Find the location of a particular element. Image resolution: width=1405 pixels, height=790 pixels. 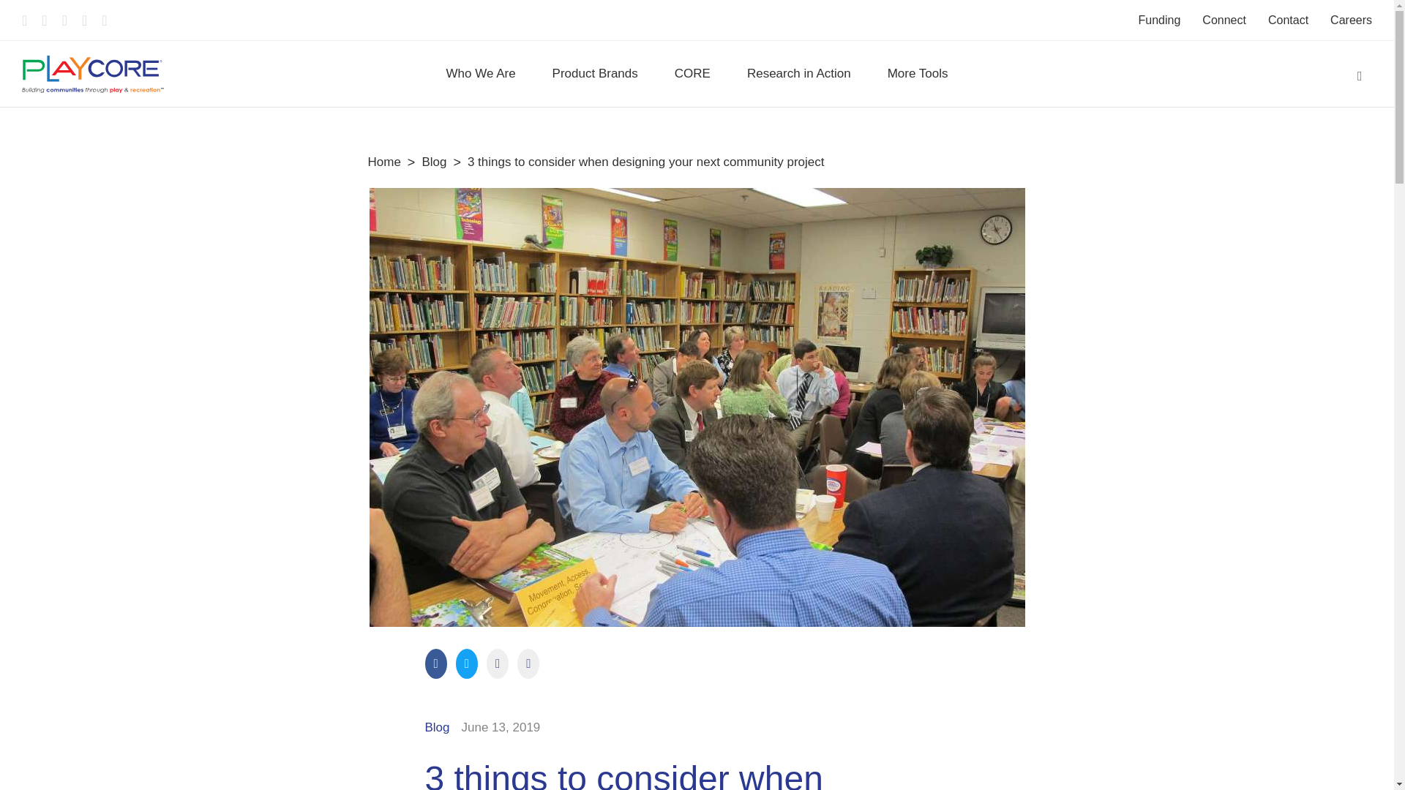

Funding is located at coordinates (1159, 20).